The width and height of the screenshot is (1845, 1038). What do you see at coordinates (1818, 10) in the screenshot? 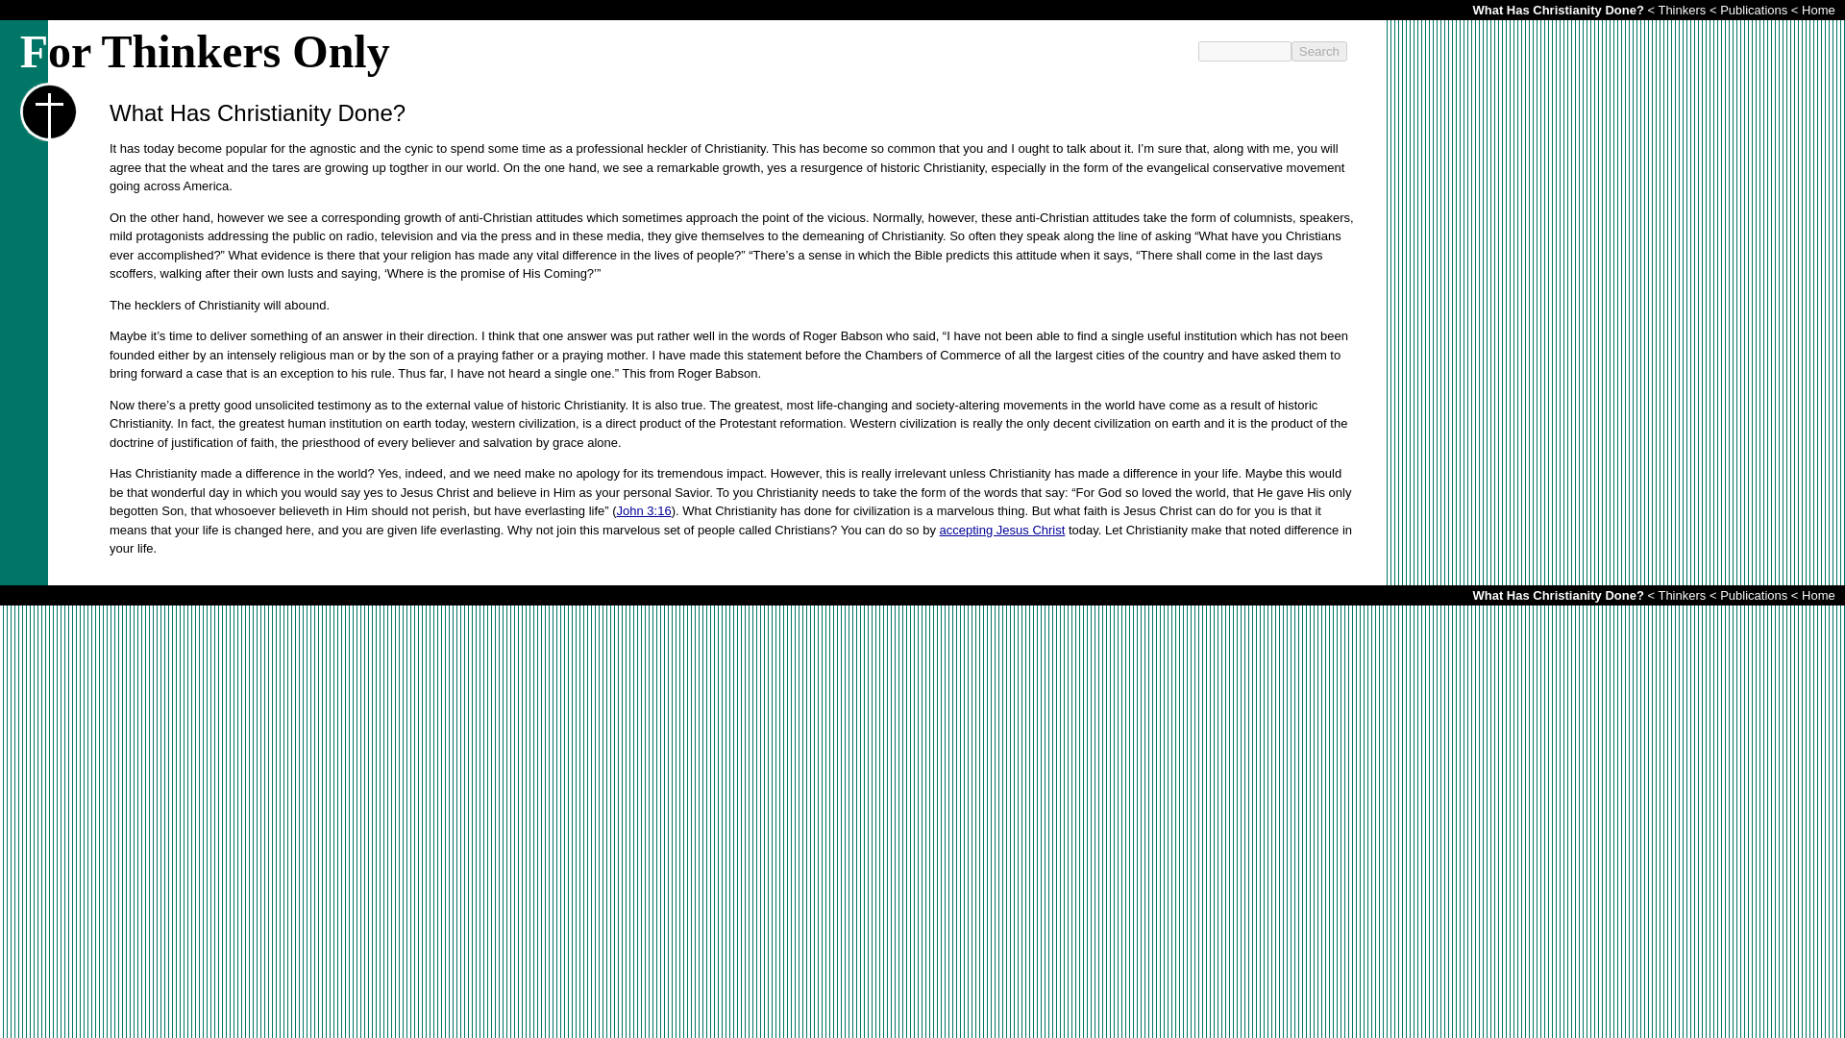
I see `Home` at bounding box center [1818, 10].